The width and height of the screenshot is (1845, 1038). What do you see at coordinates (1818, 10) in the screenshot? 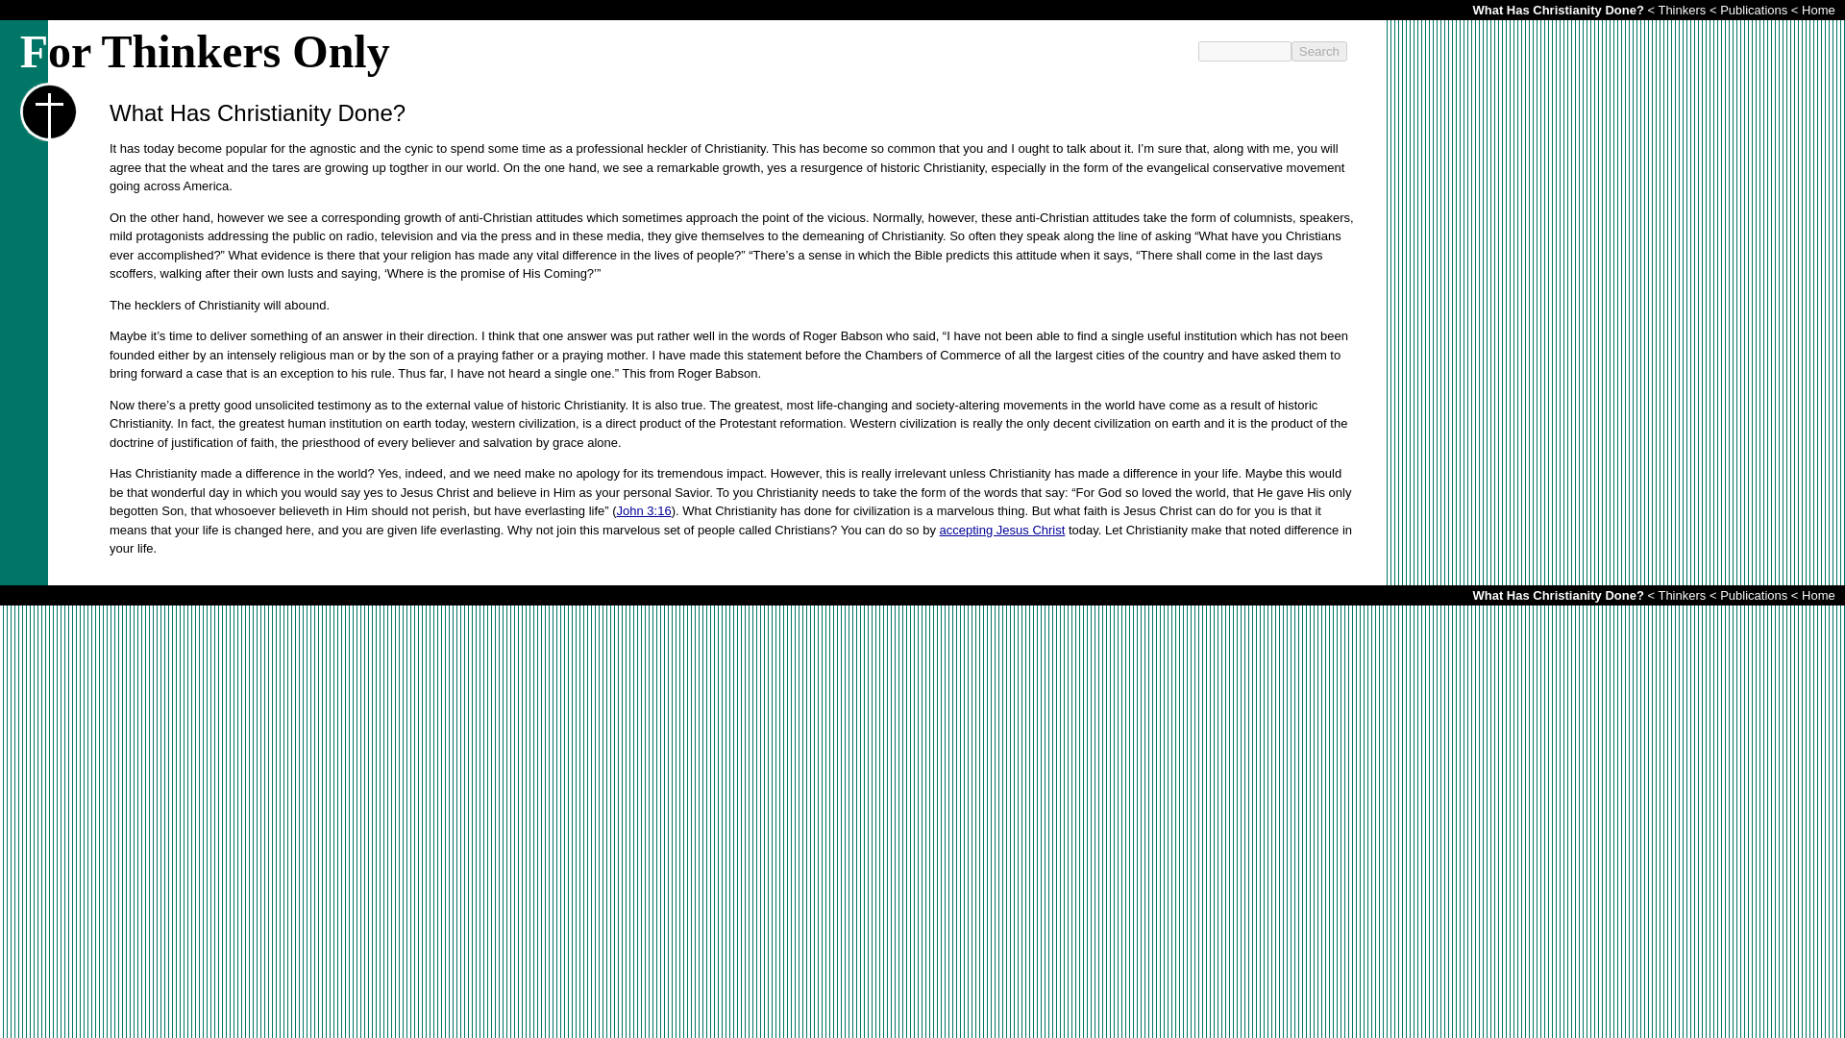
I see `Home` at bounding box center [1818, 10].